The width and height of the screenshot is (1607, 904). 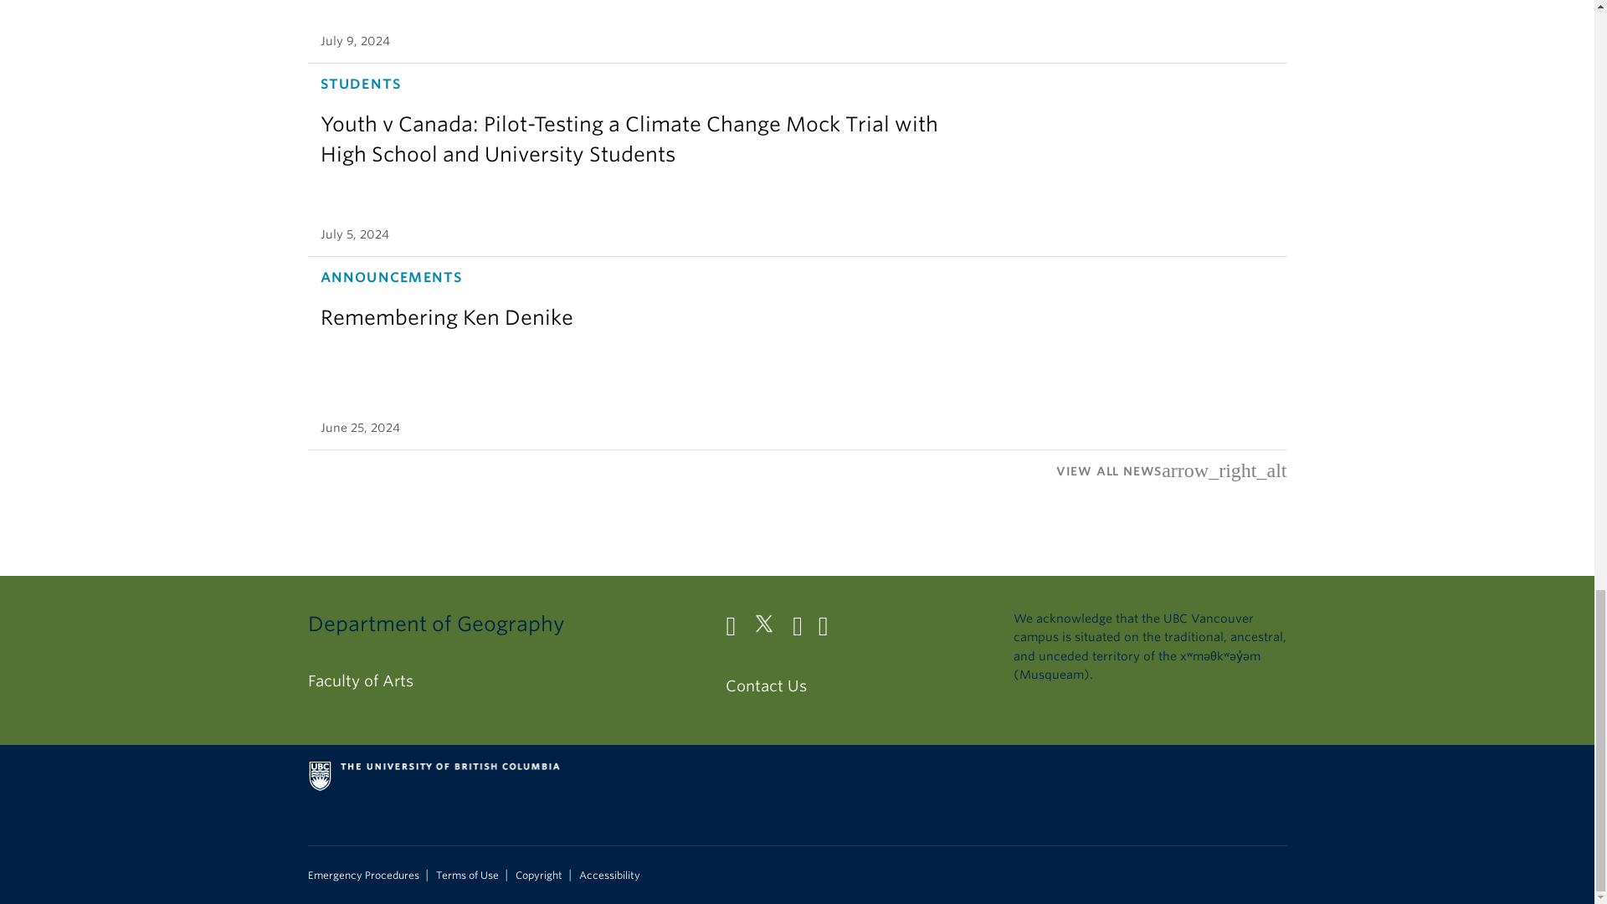 What do you see at coordinates (803, 629) in the screenshot?
I see `LinkedIn icon` at bounding box center [803, 629].